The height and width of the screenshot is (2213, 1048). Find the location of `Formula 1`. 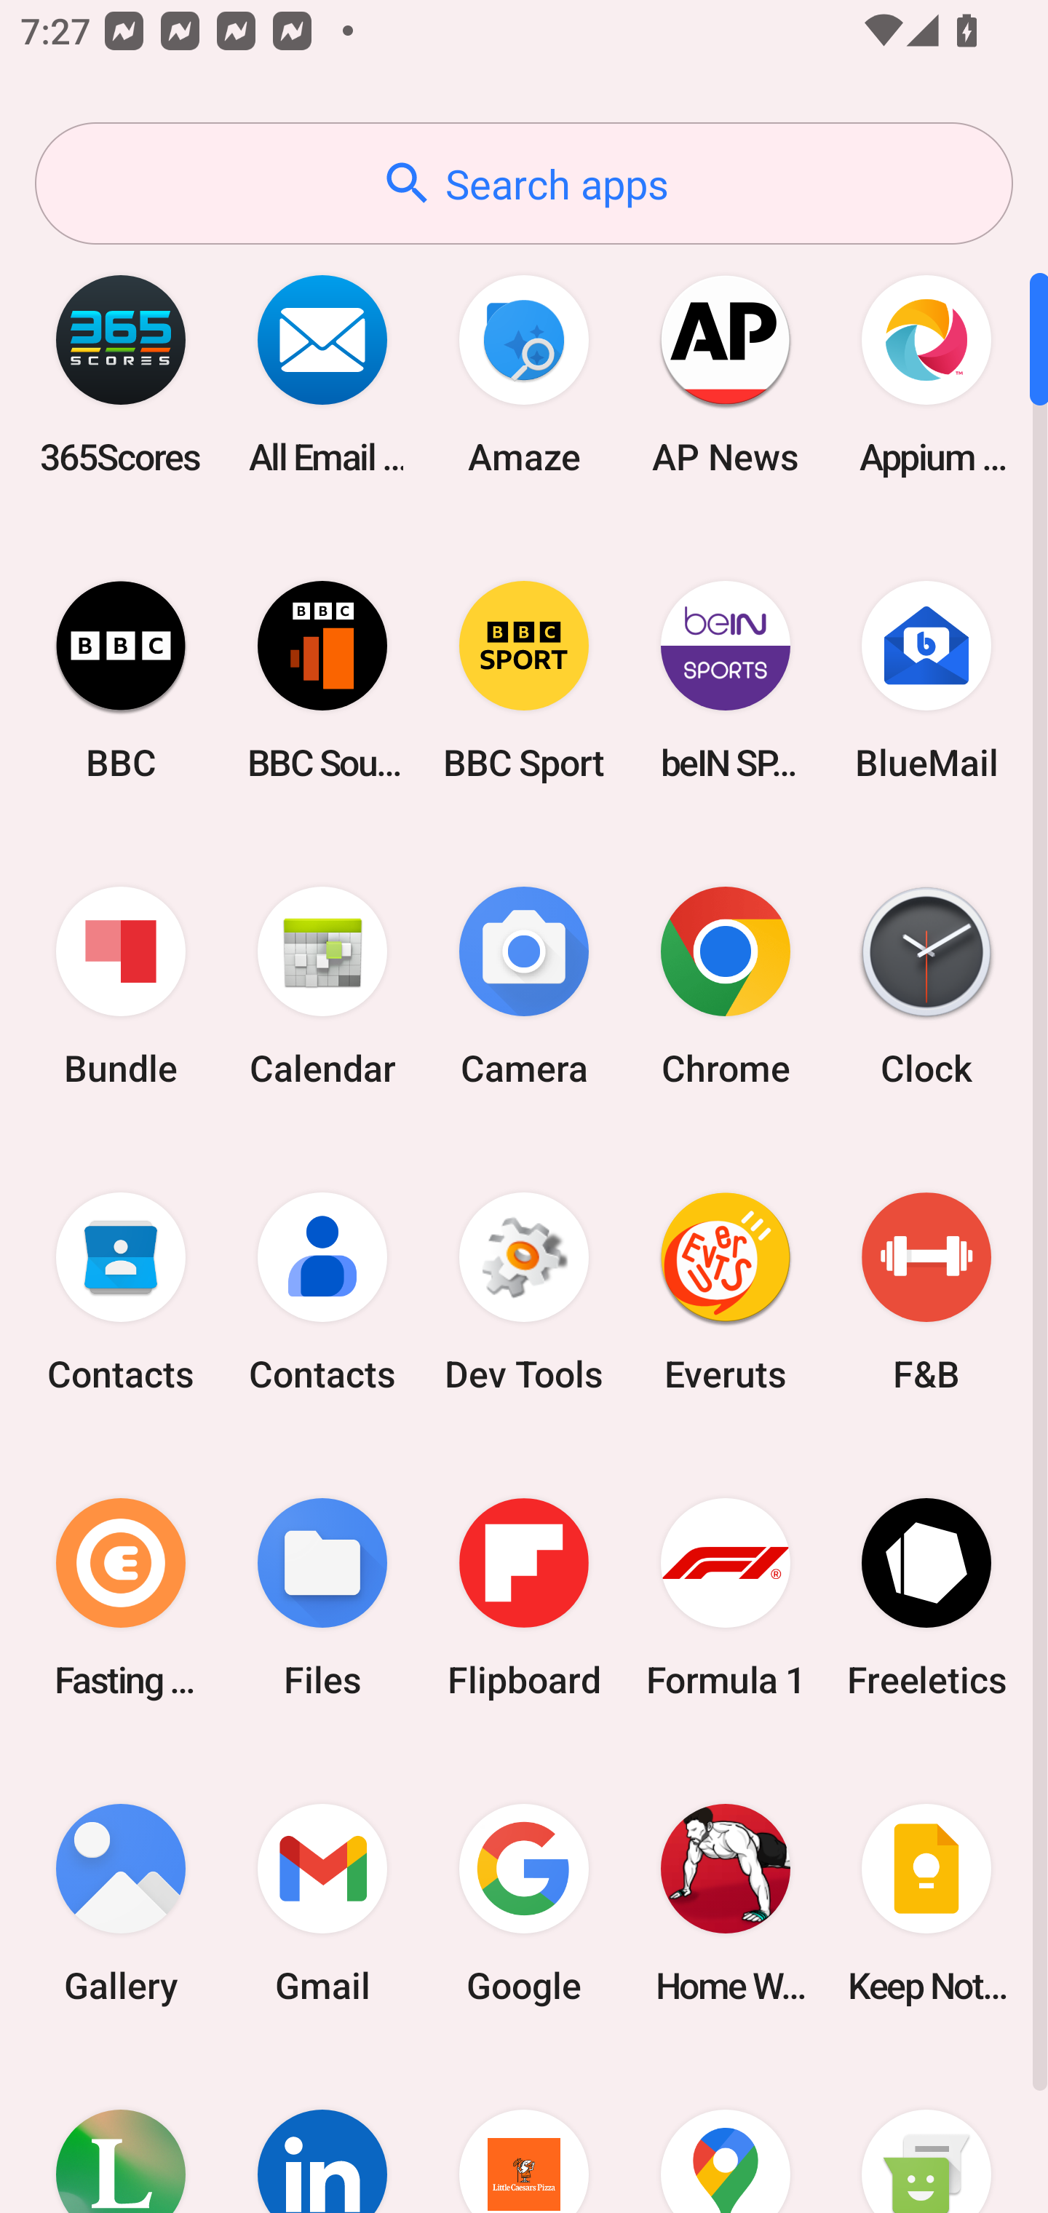

Formula 1 is located at coordinates (725, 1597).